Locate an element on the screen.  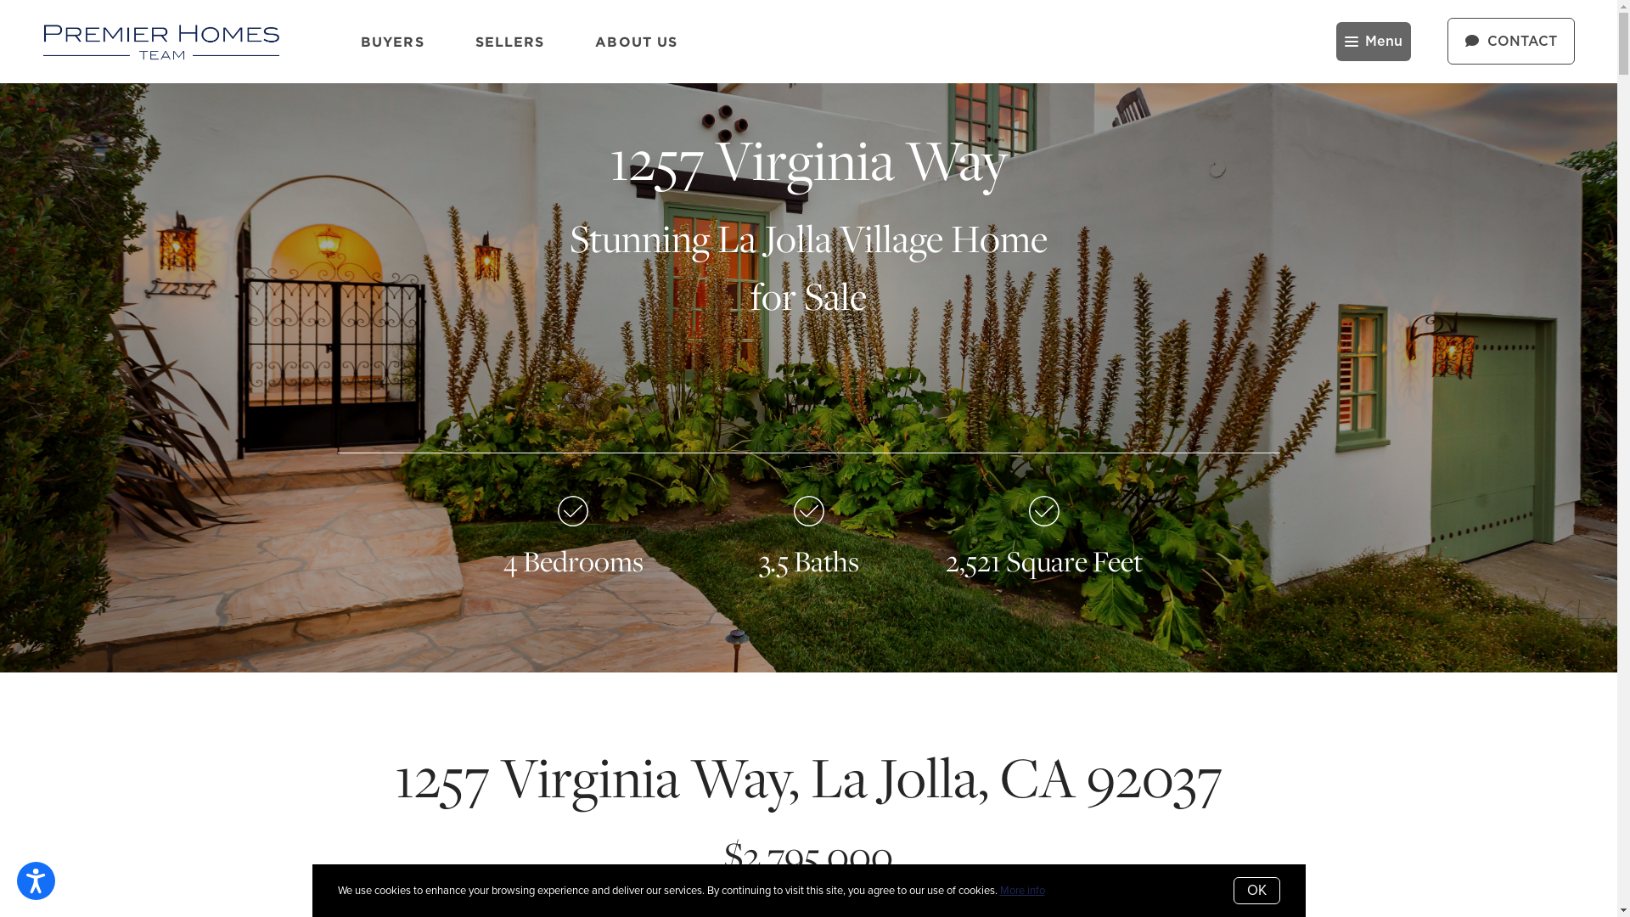
OK is located at coordinates (1256, 891).